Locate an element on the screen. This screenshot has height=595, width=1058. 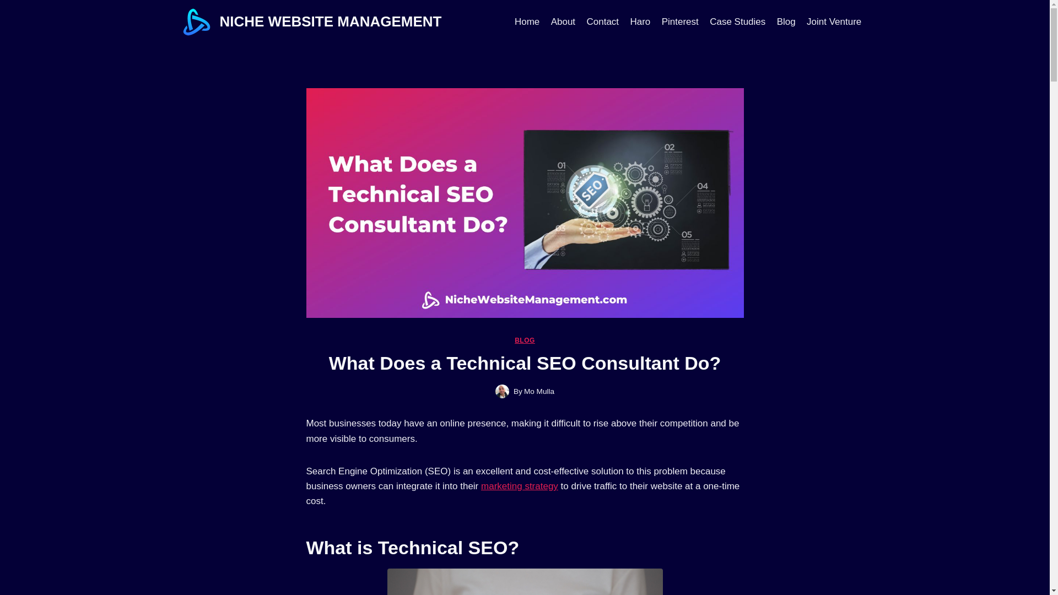
Haro is located at coordinates (640, 22).